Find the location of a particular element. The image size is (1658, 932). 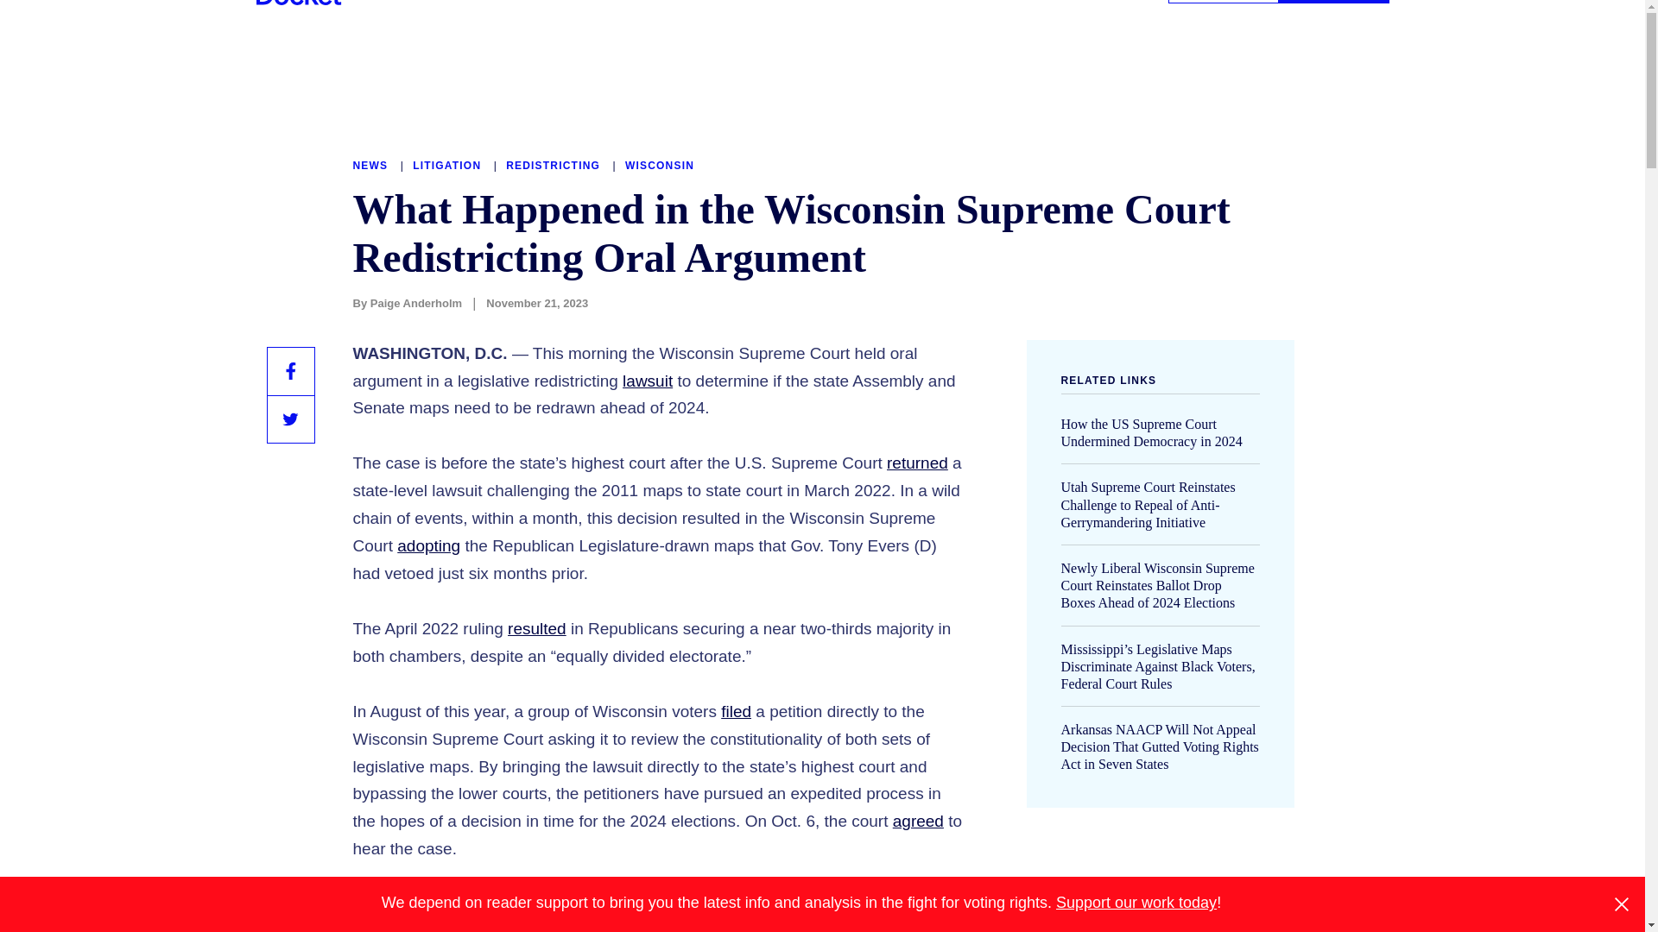

agreed is located at coordinates (918, 821).